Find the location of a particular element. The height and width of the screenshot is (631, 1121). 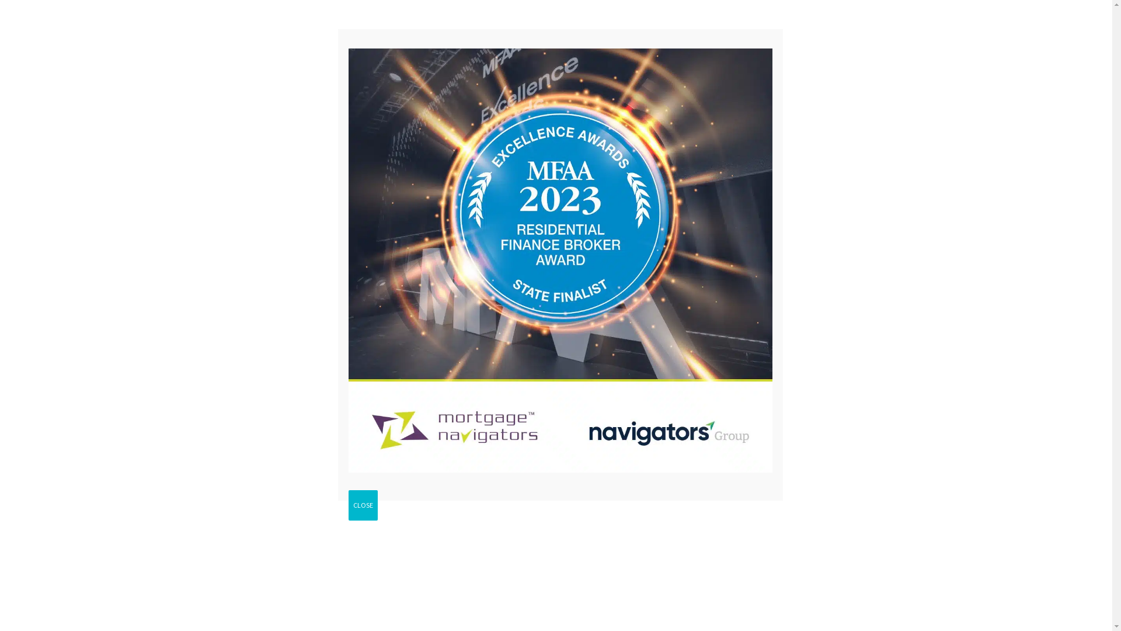

Guides, Articles & How-tos is located at coordinates (307, 304).